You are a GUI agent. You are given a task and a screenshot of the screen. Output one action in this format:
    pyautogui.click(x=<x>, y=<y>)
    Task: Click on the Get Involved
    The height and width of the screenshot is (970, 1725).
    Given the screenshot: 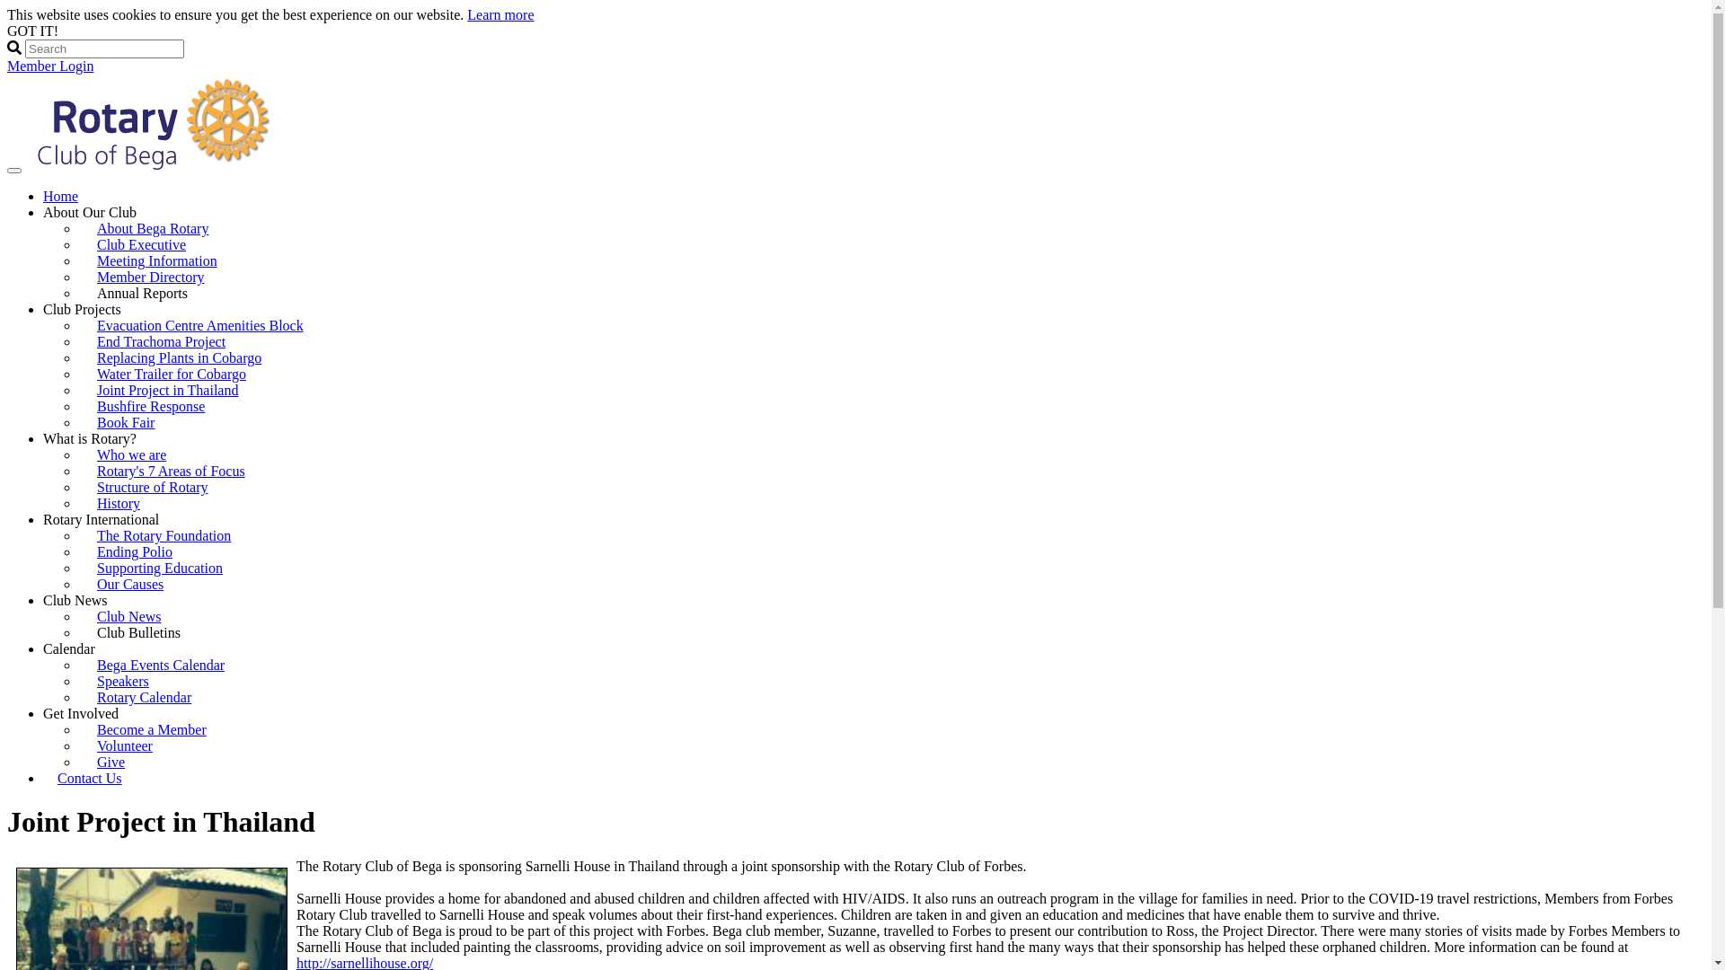 What is the action you would take?
    pyautogui.click(x=81, y=713)
    